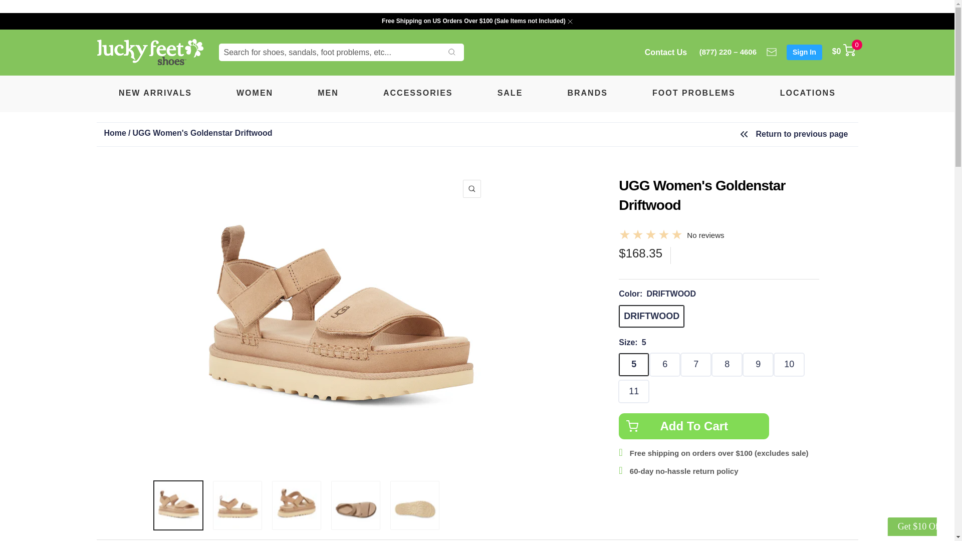  I want to click on WOMEN, so click(255, 93).